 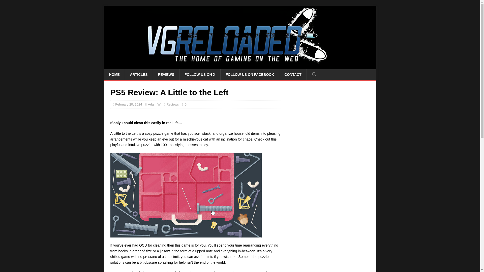 I want to click on Adam W, so click(x=154, y=104).